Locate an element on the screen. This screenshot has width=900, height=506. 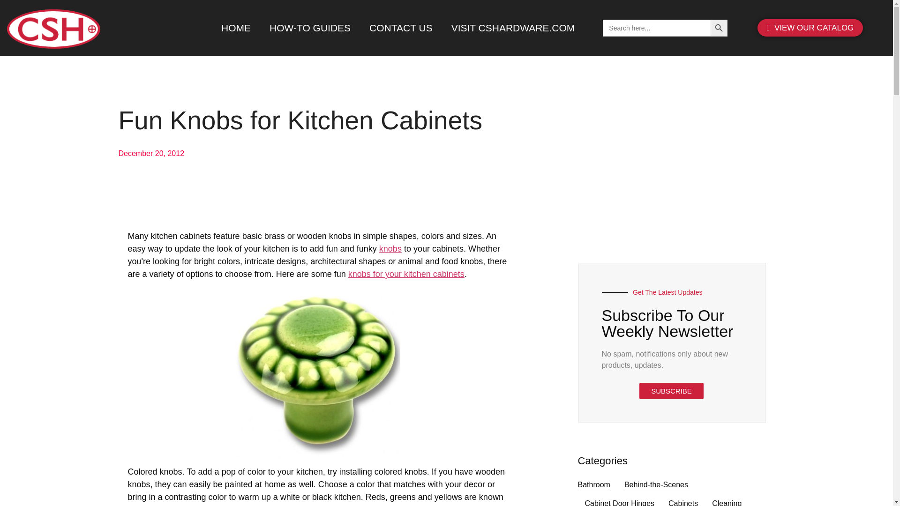
December 20, 2012 is located at coordinates (151, 154).